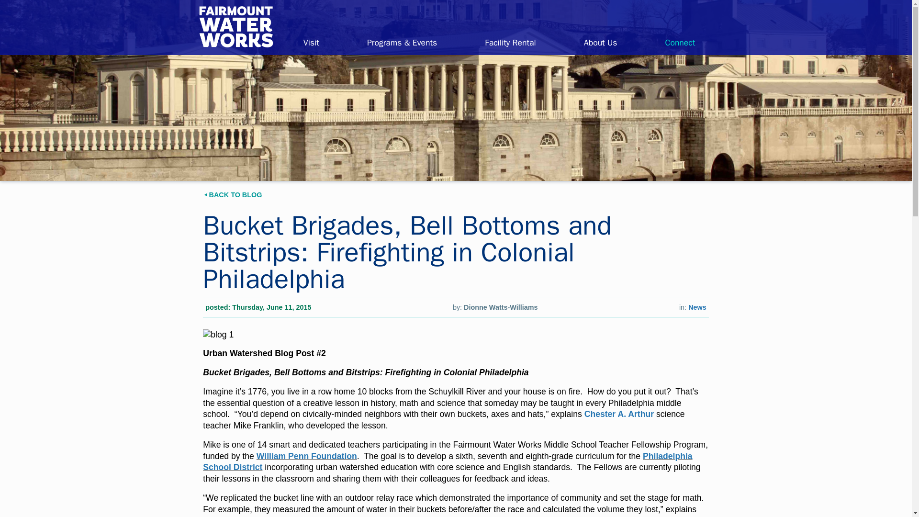 The height and width of the screenshot is (517, 919). What do you see at coordinates (601, 43) in the screenshot?
I see `About Us` at bounding box center [601, 43].